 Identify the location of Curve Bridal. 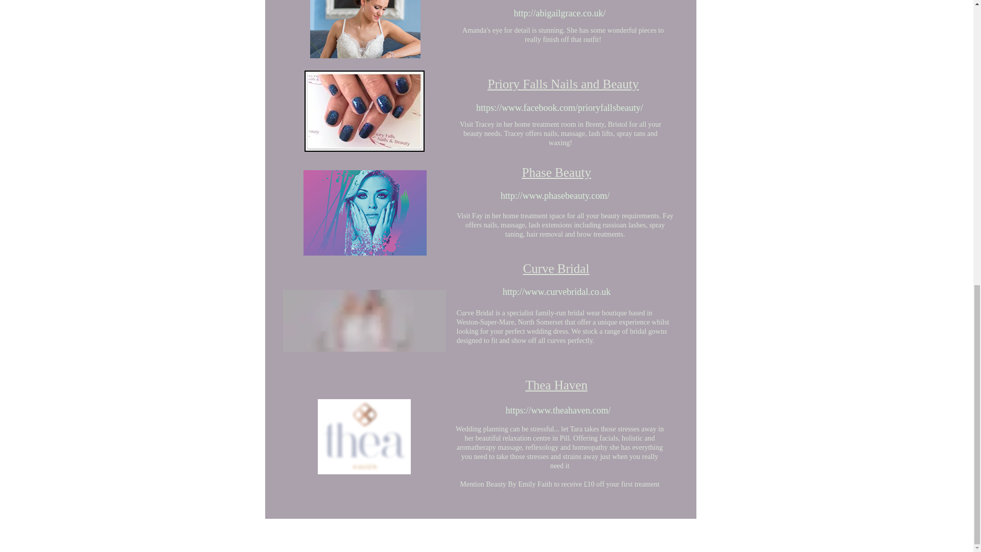
(556, 268).